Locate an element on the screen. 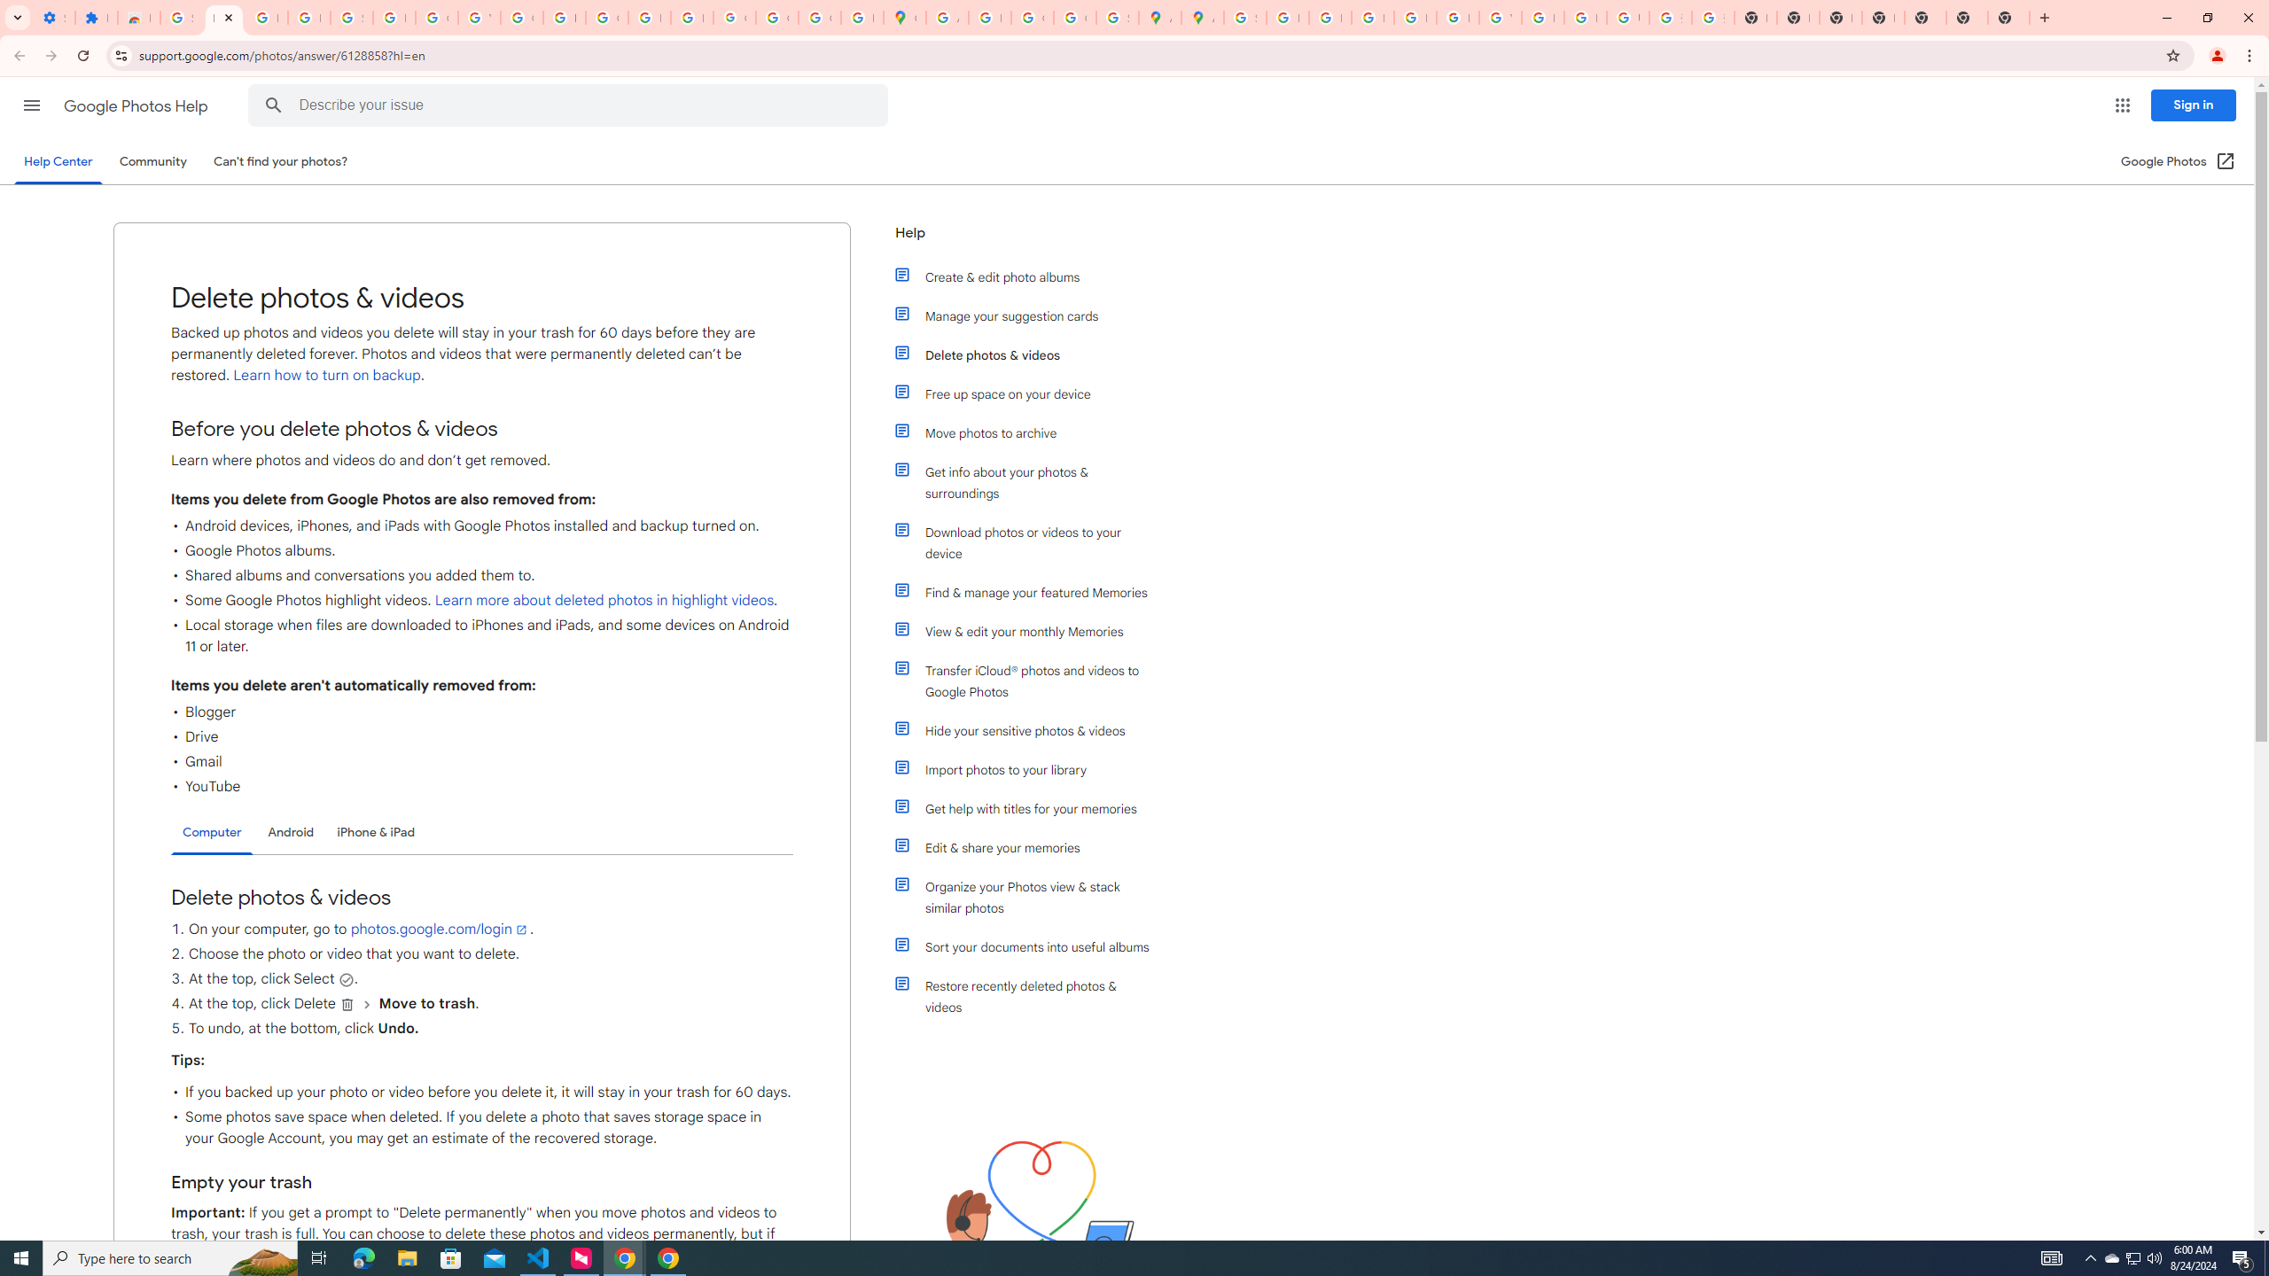 This screenshot has height=1276, width=2269. Android is located at coordinates (291, 832).